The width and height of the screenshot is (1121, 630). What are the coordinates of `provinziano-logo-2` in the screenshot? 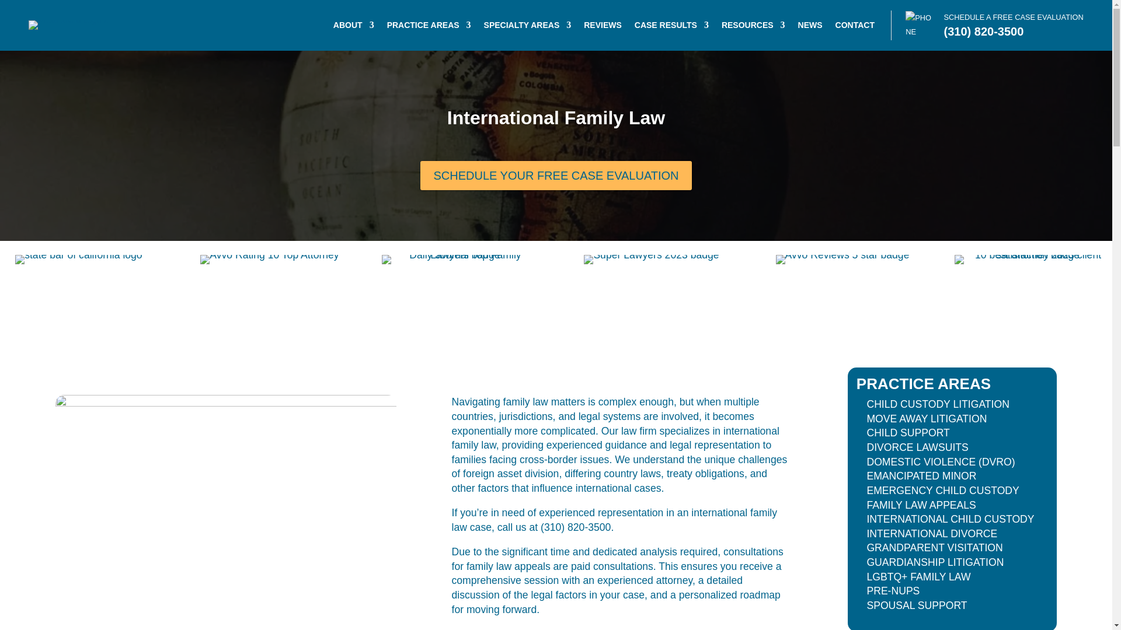 It's located at (68, 24).